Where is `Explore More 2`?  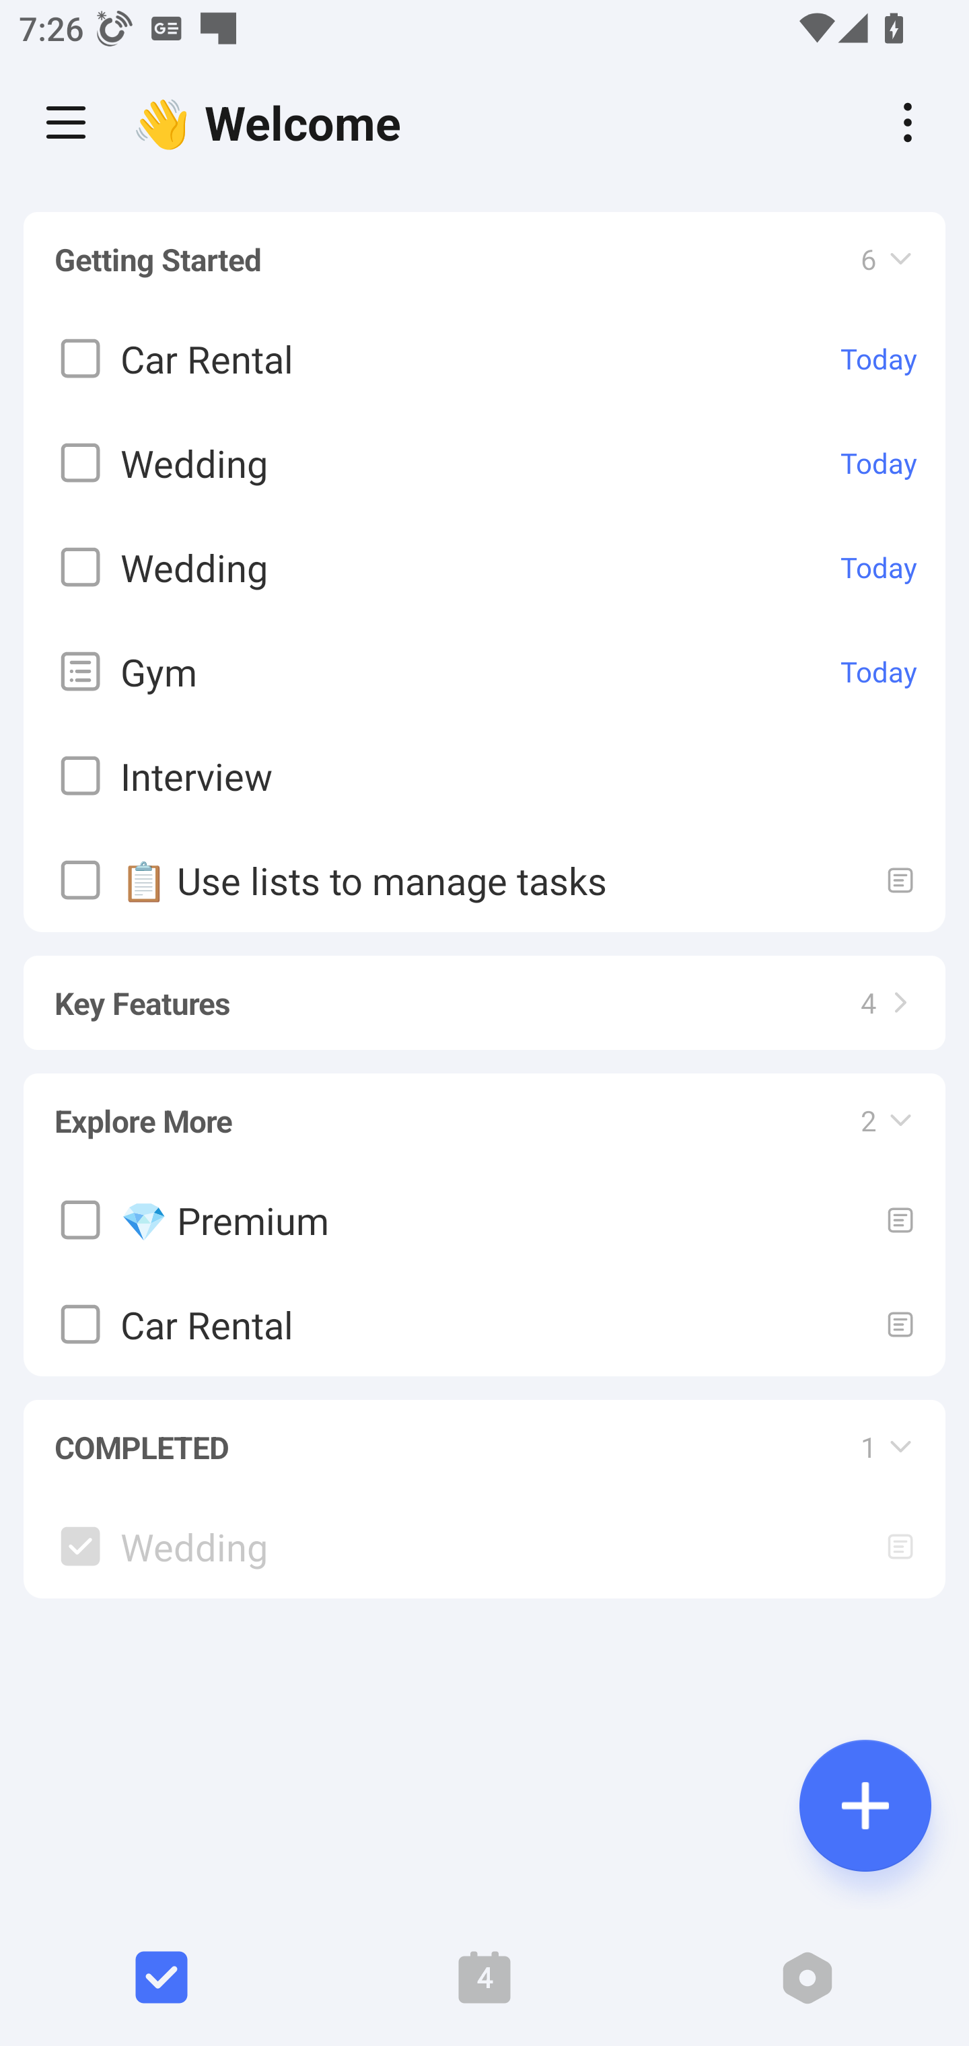
Explore More 2 is located at coordinates (485, 1108).